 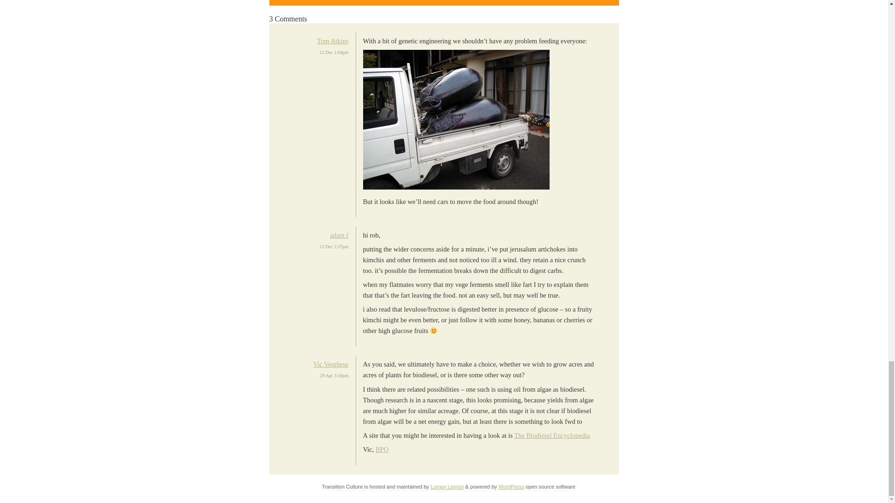 I want to click on Vic Verghese, so click(x=331, y=364).